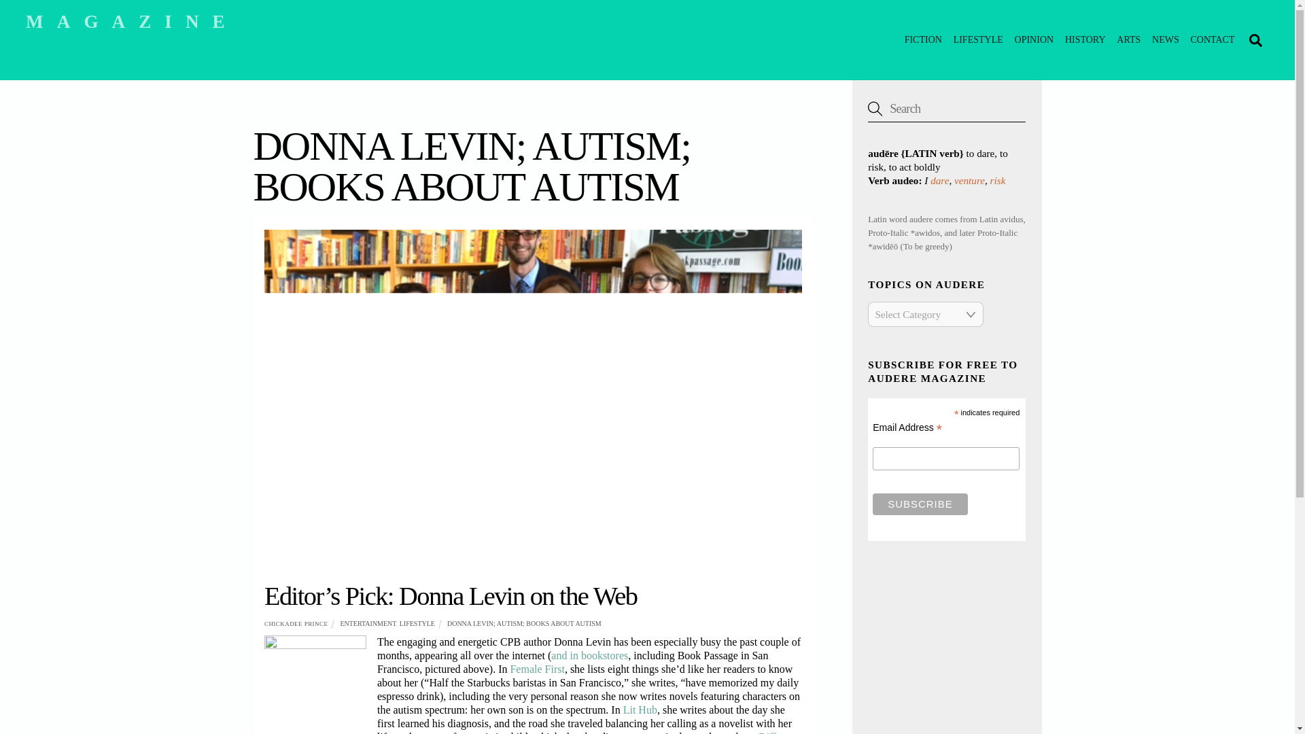  I want to click on LIFESTYLE, so click(525, 623).